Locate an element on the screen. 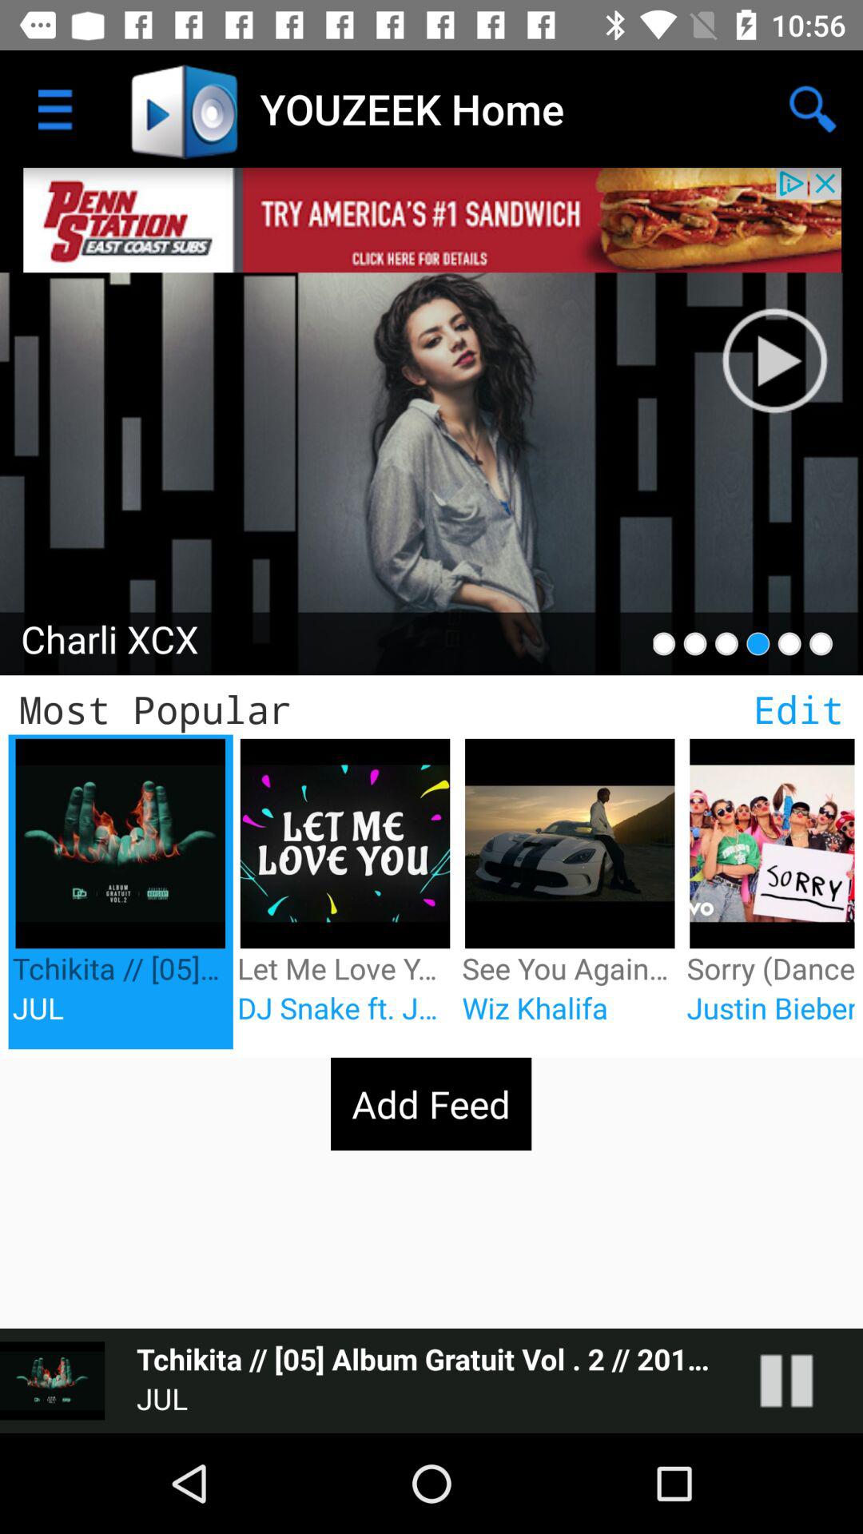  click pause button is located at coordinates (791, 344).